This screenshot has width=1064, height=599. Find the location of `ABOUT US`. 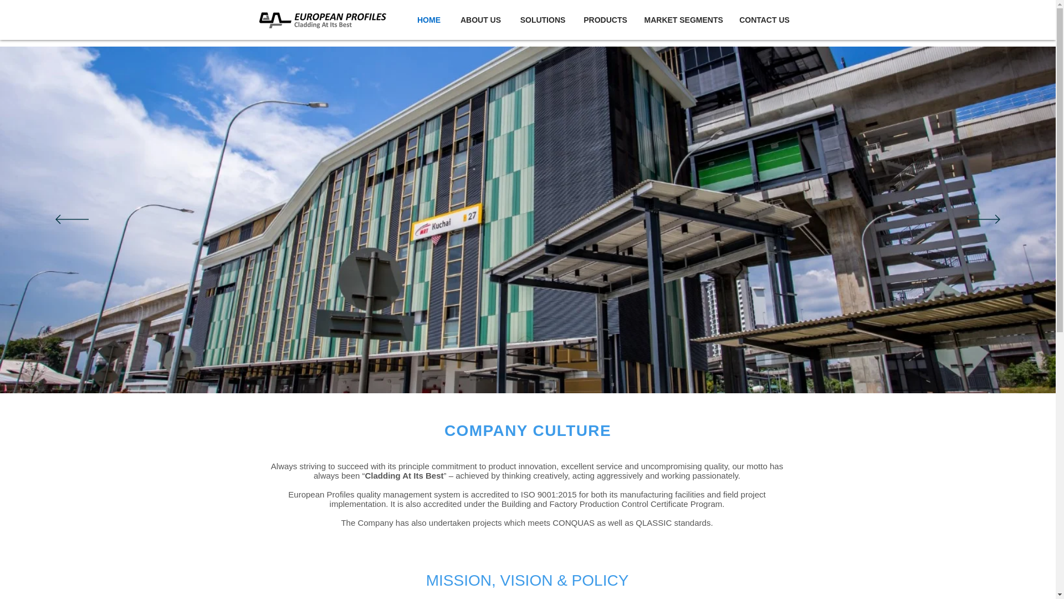

ABOUT US is located at coordinates (481, 19).